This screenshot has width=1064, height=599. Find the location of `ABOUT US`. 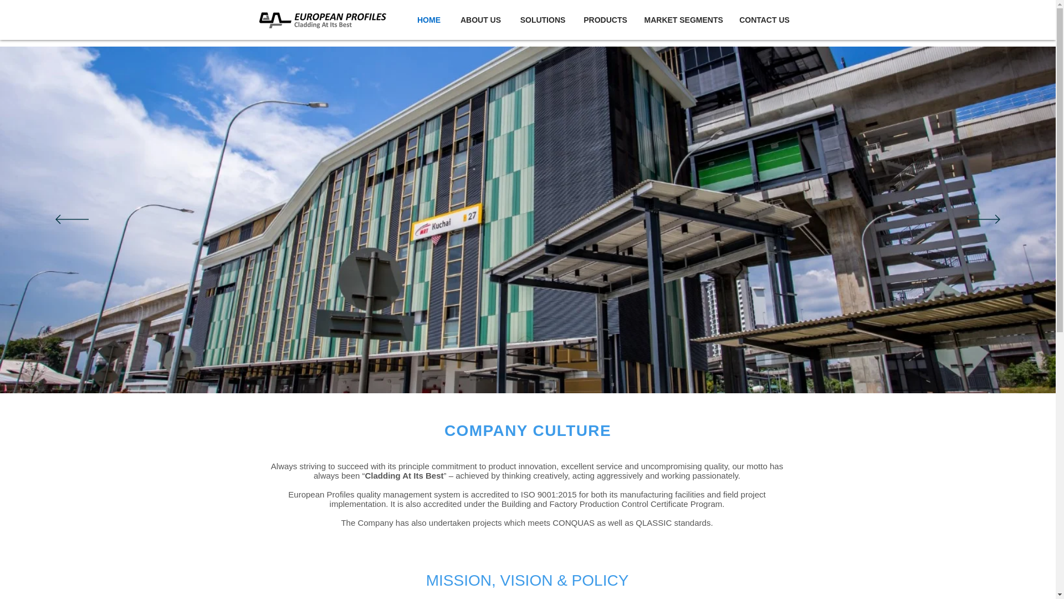

ABOUT US is located at coordinates (481, 19).